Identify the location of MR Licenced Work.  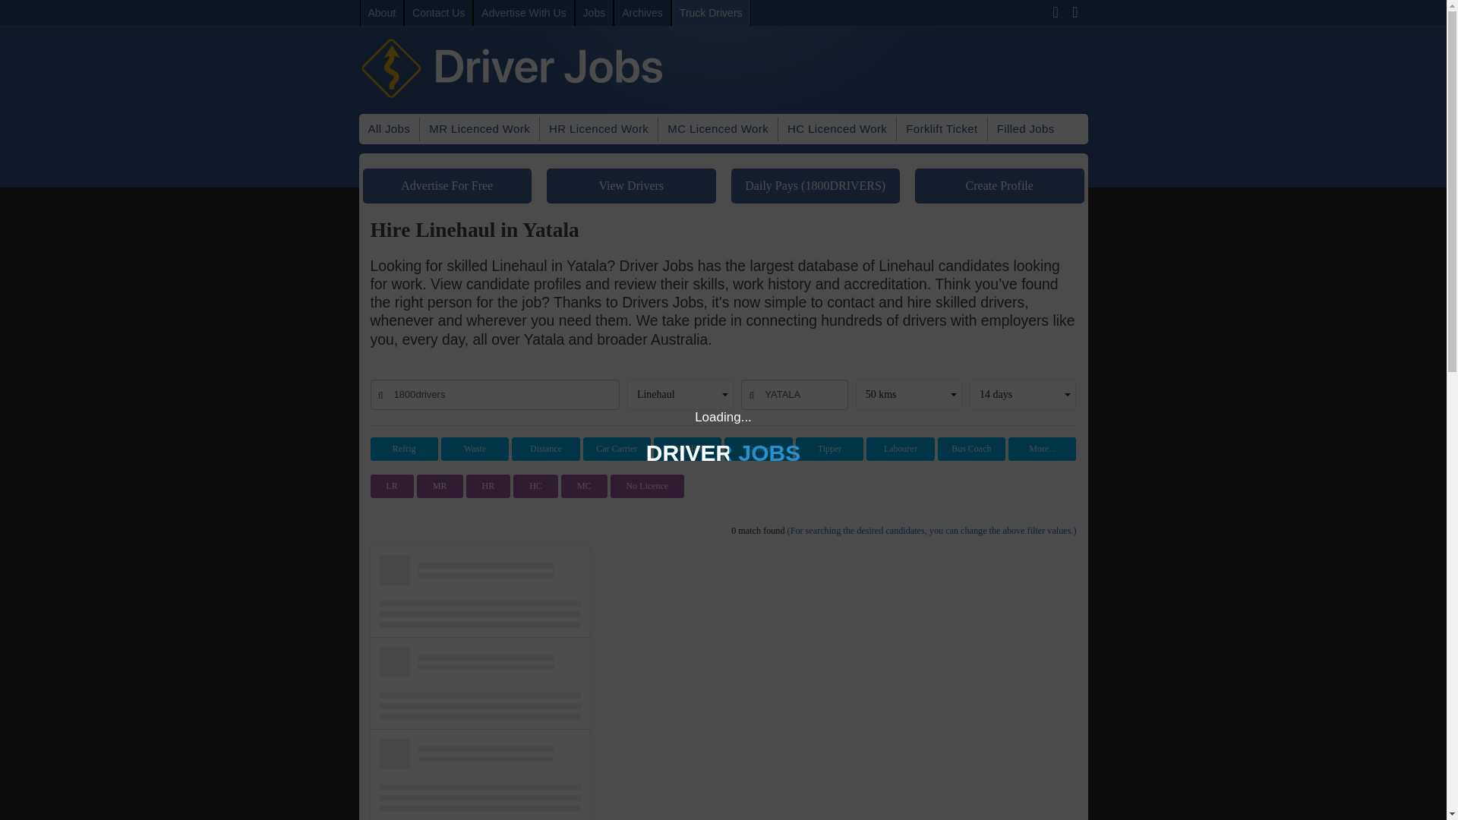
(479, 129).